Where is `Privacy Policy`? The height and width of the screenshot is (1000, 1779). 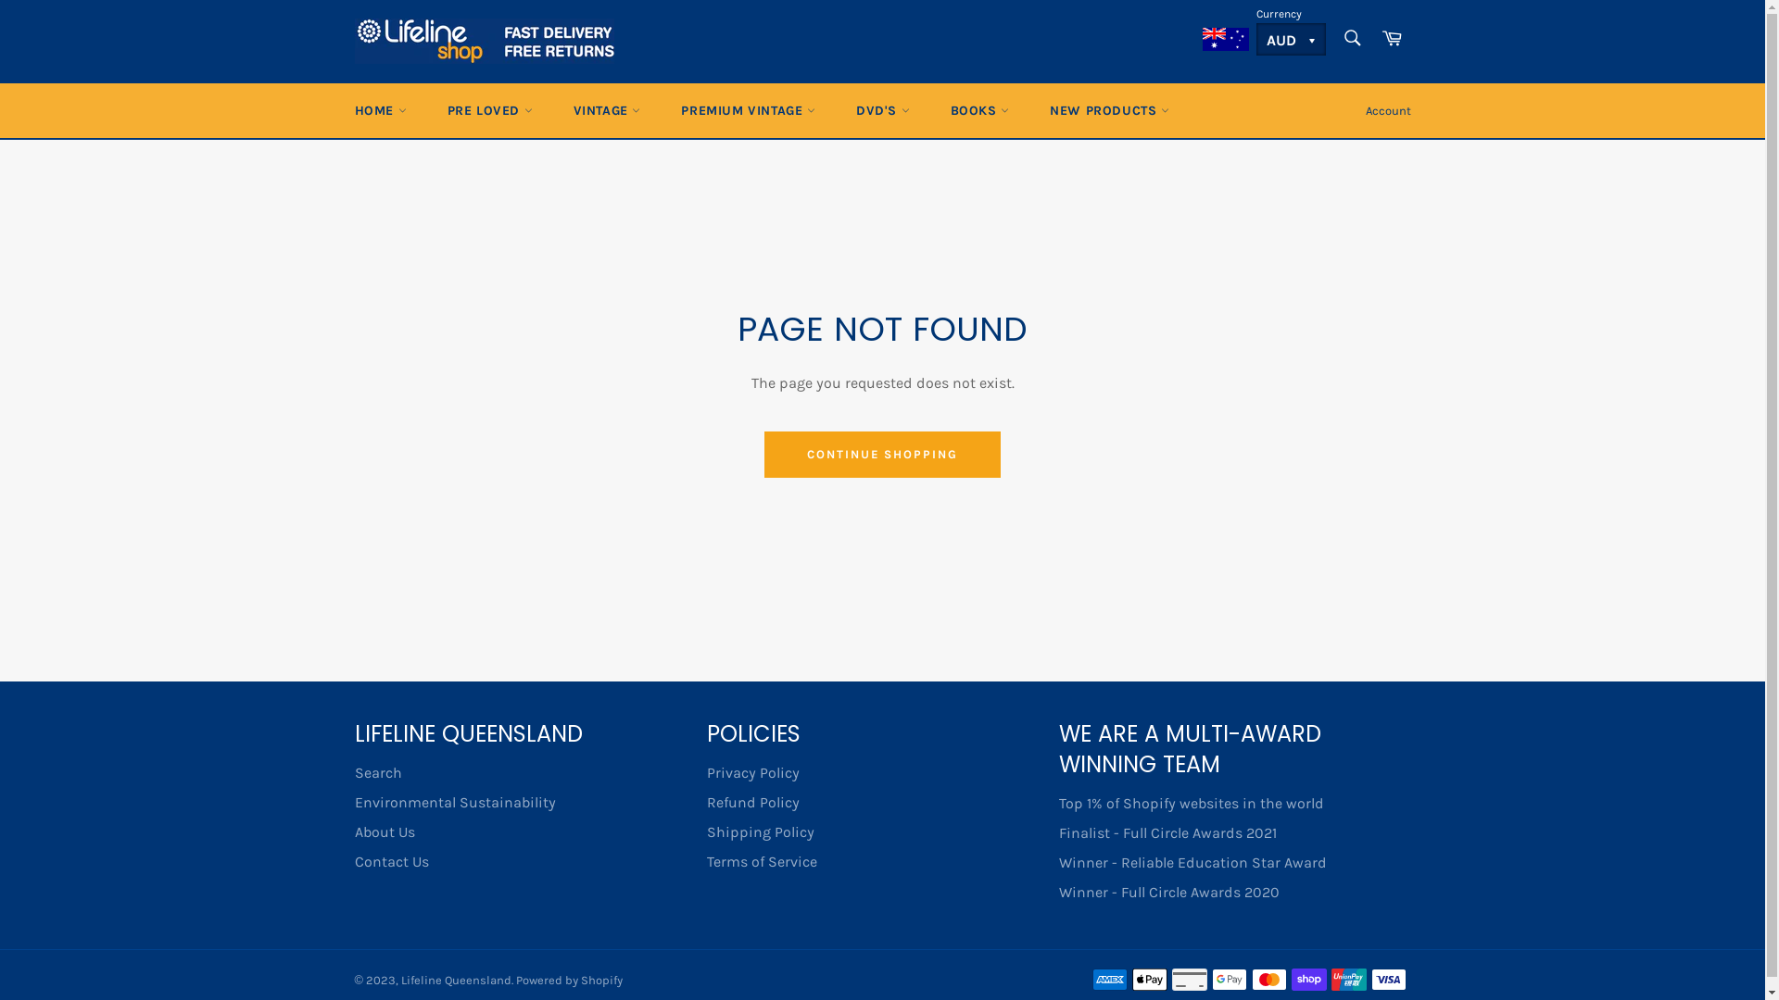 Privacy Policy is located at coordinates (752, 772).